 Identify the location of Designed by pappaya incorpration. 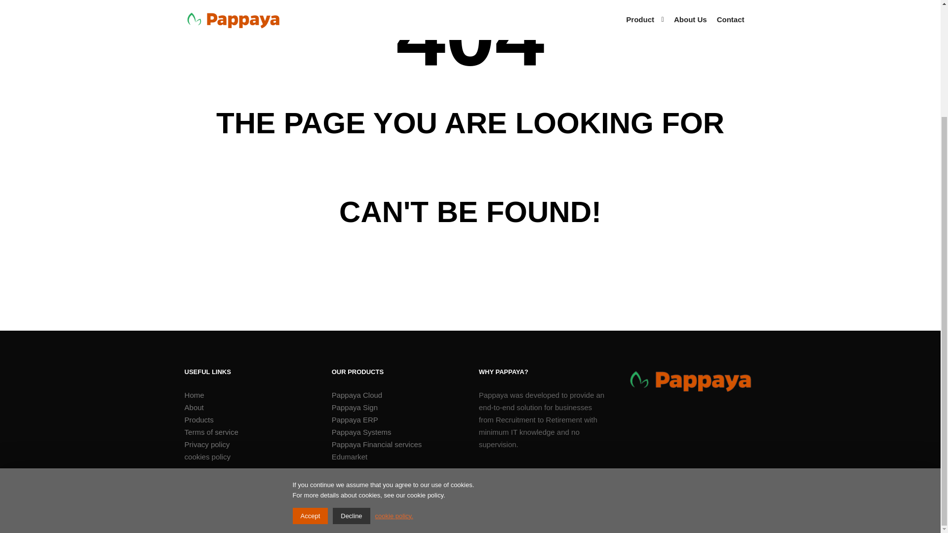
(240, 519).